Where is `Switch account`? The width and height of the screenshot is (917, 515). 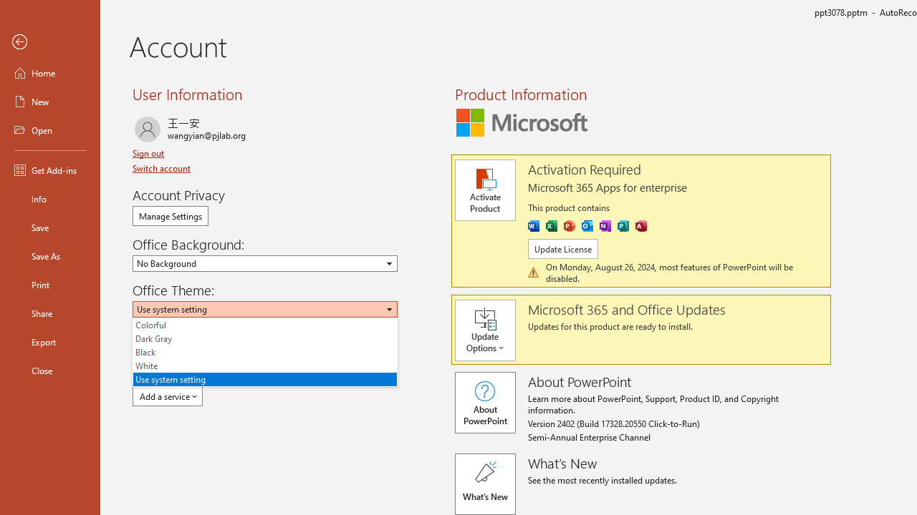 Switch account is located at coordinates (163, 168).